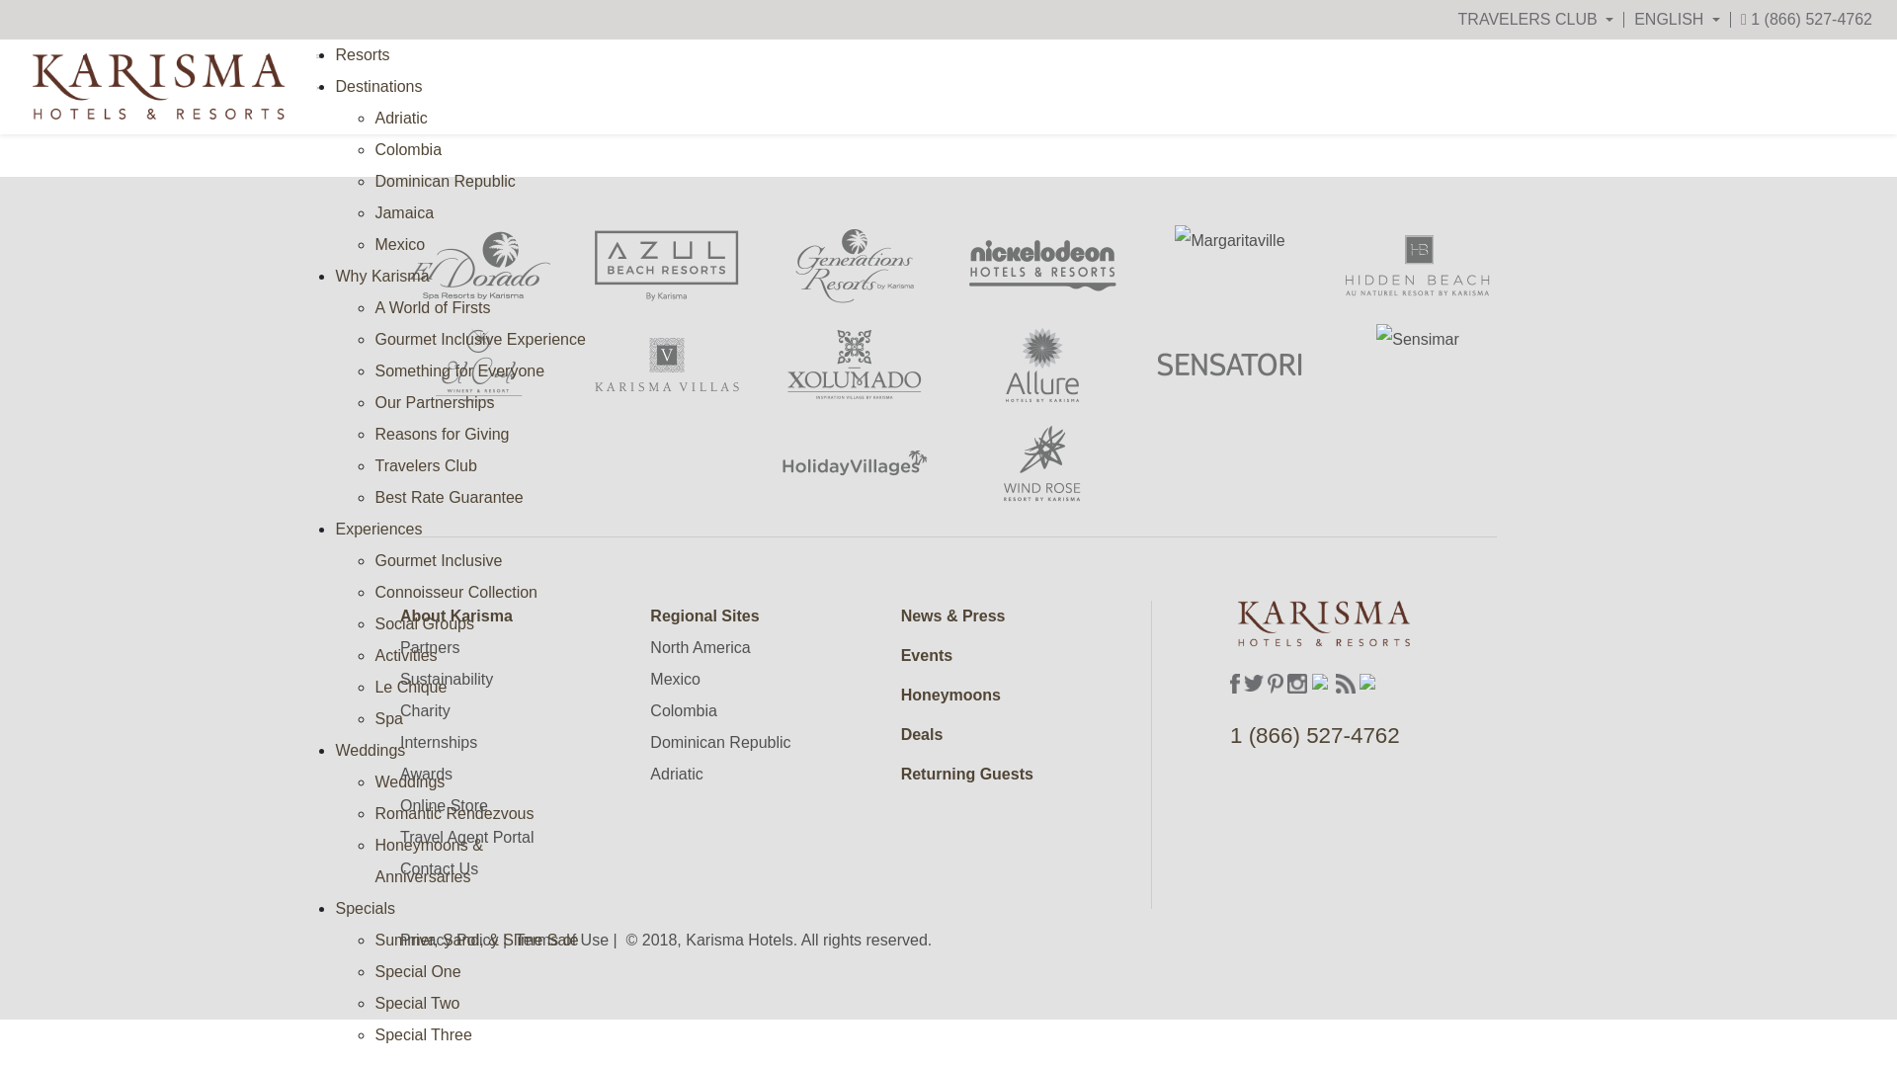  Describe the element at coordinates (458, 371) in the screenshot. I see `Something for Everyone` at that location.